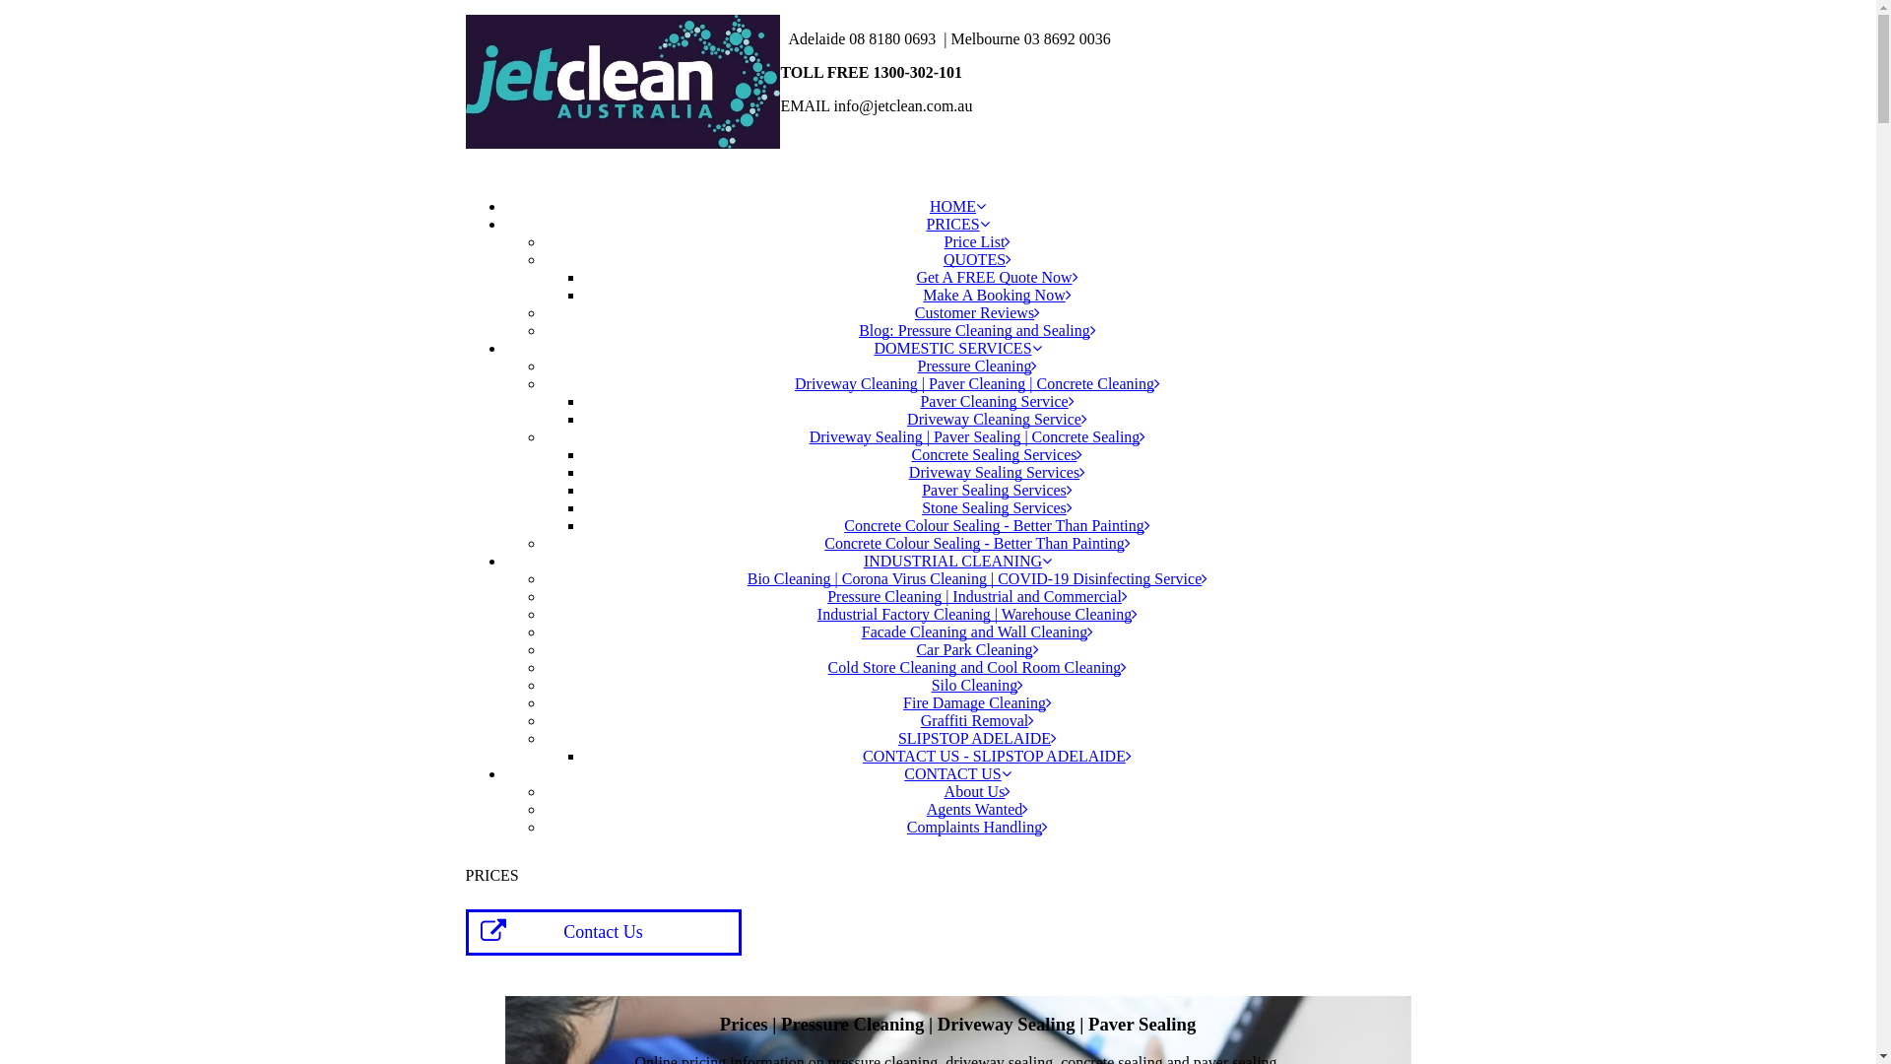  What do you see at coordinates (997, 420) in the screenshot?
I see `Driveway Cleaning Service` at bounding box center [997, 420].